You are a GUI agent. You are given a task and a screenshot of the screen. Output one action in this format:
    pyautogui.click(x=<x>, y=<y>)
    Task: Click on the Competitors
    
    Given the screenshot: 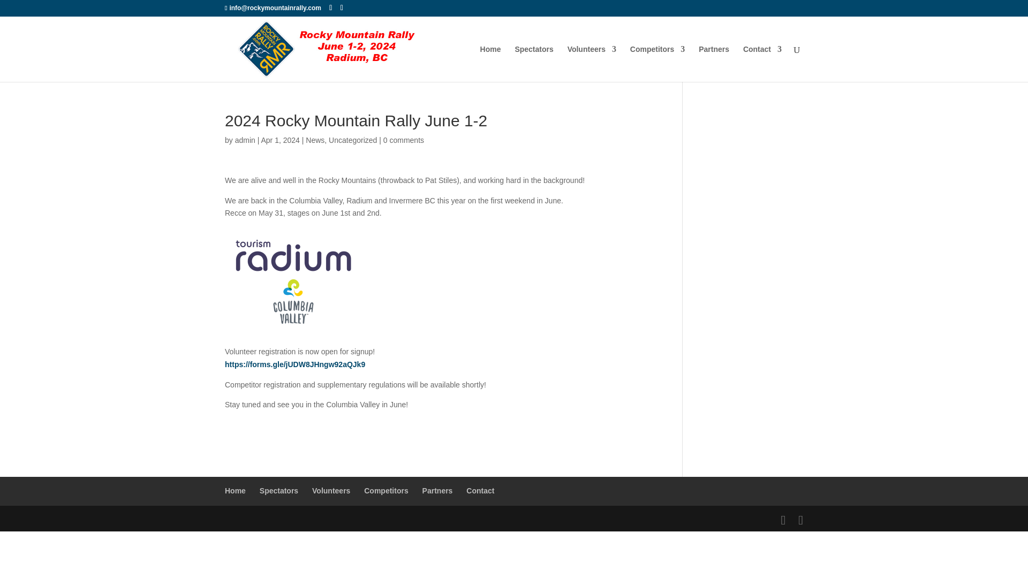 What is the action you would take?
    pyautogui.click(x=657, y=64)
    